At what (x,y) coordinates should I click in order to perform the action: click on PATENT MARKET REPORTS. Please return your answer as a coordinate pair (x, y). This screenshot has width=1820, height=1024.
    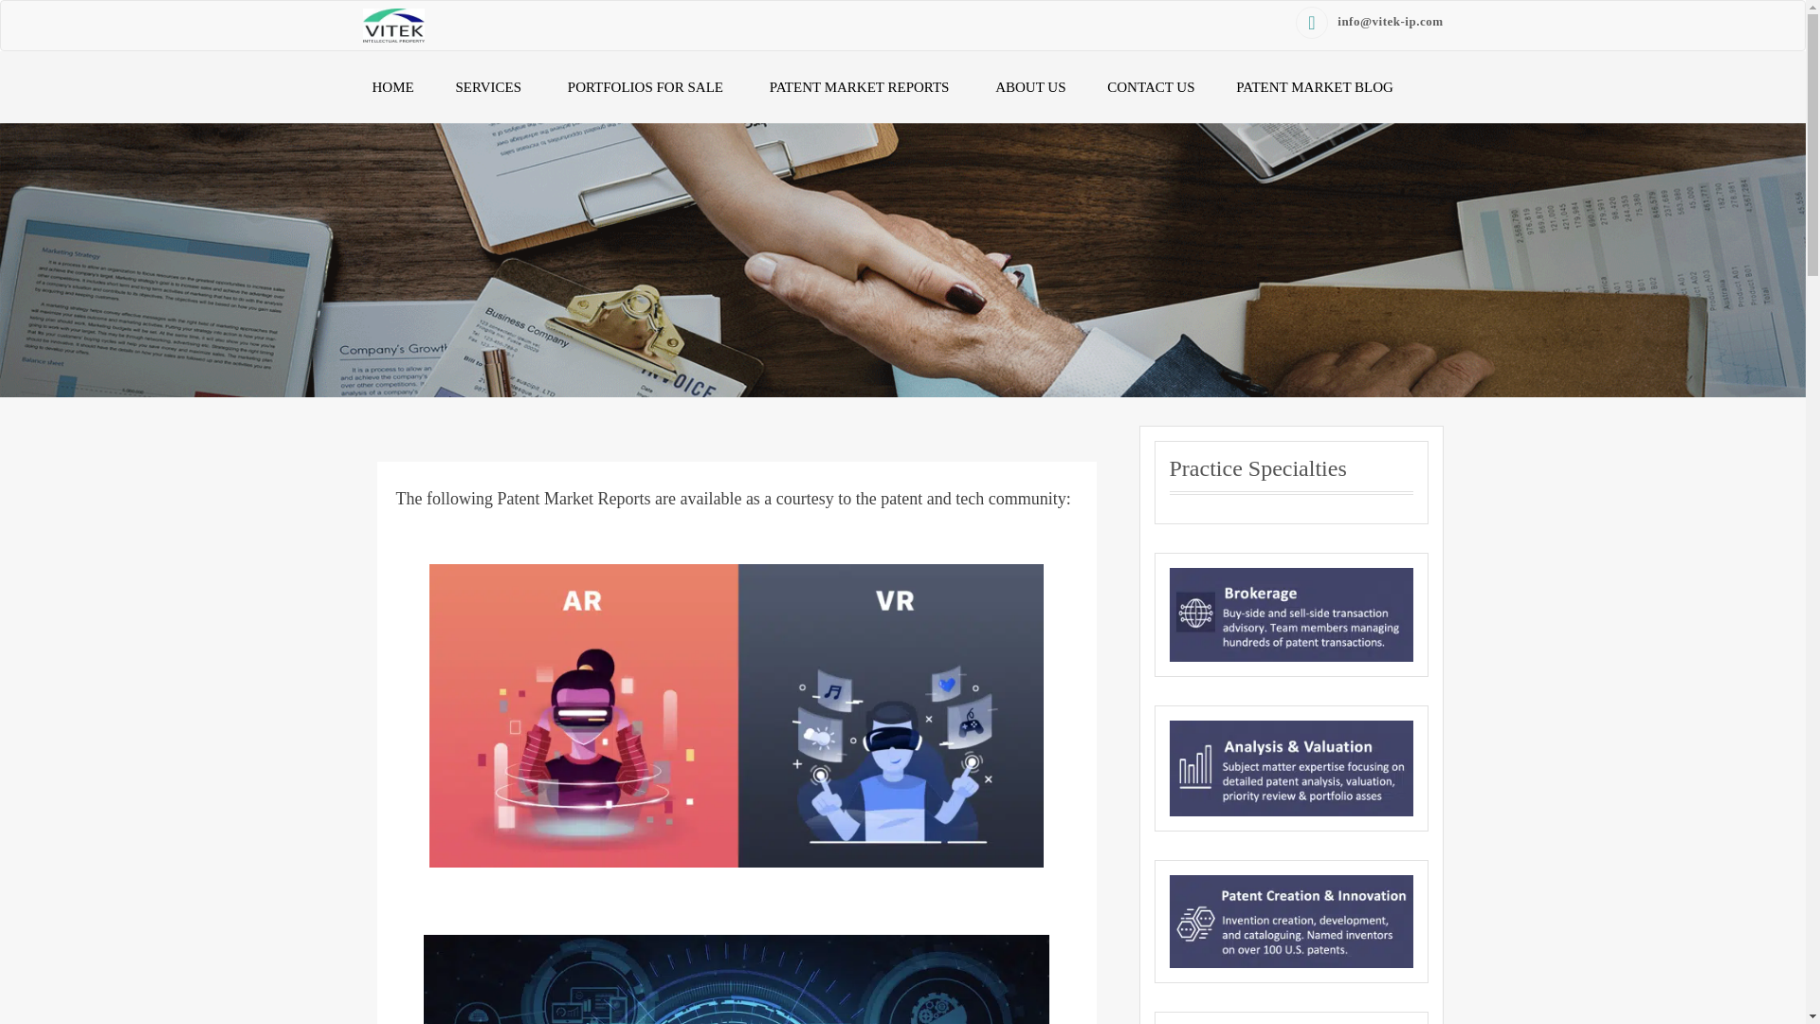
    Looking at the image, I should click on (862, 87).